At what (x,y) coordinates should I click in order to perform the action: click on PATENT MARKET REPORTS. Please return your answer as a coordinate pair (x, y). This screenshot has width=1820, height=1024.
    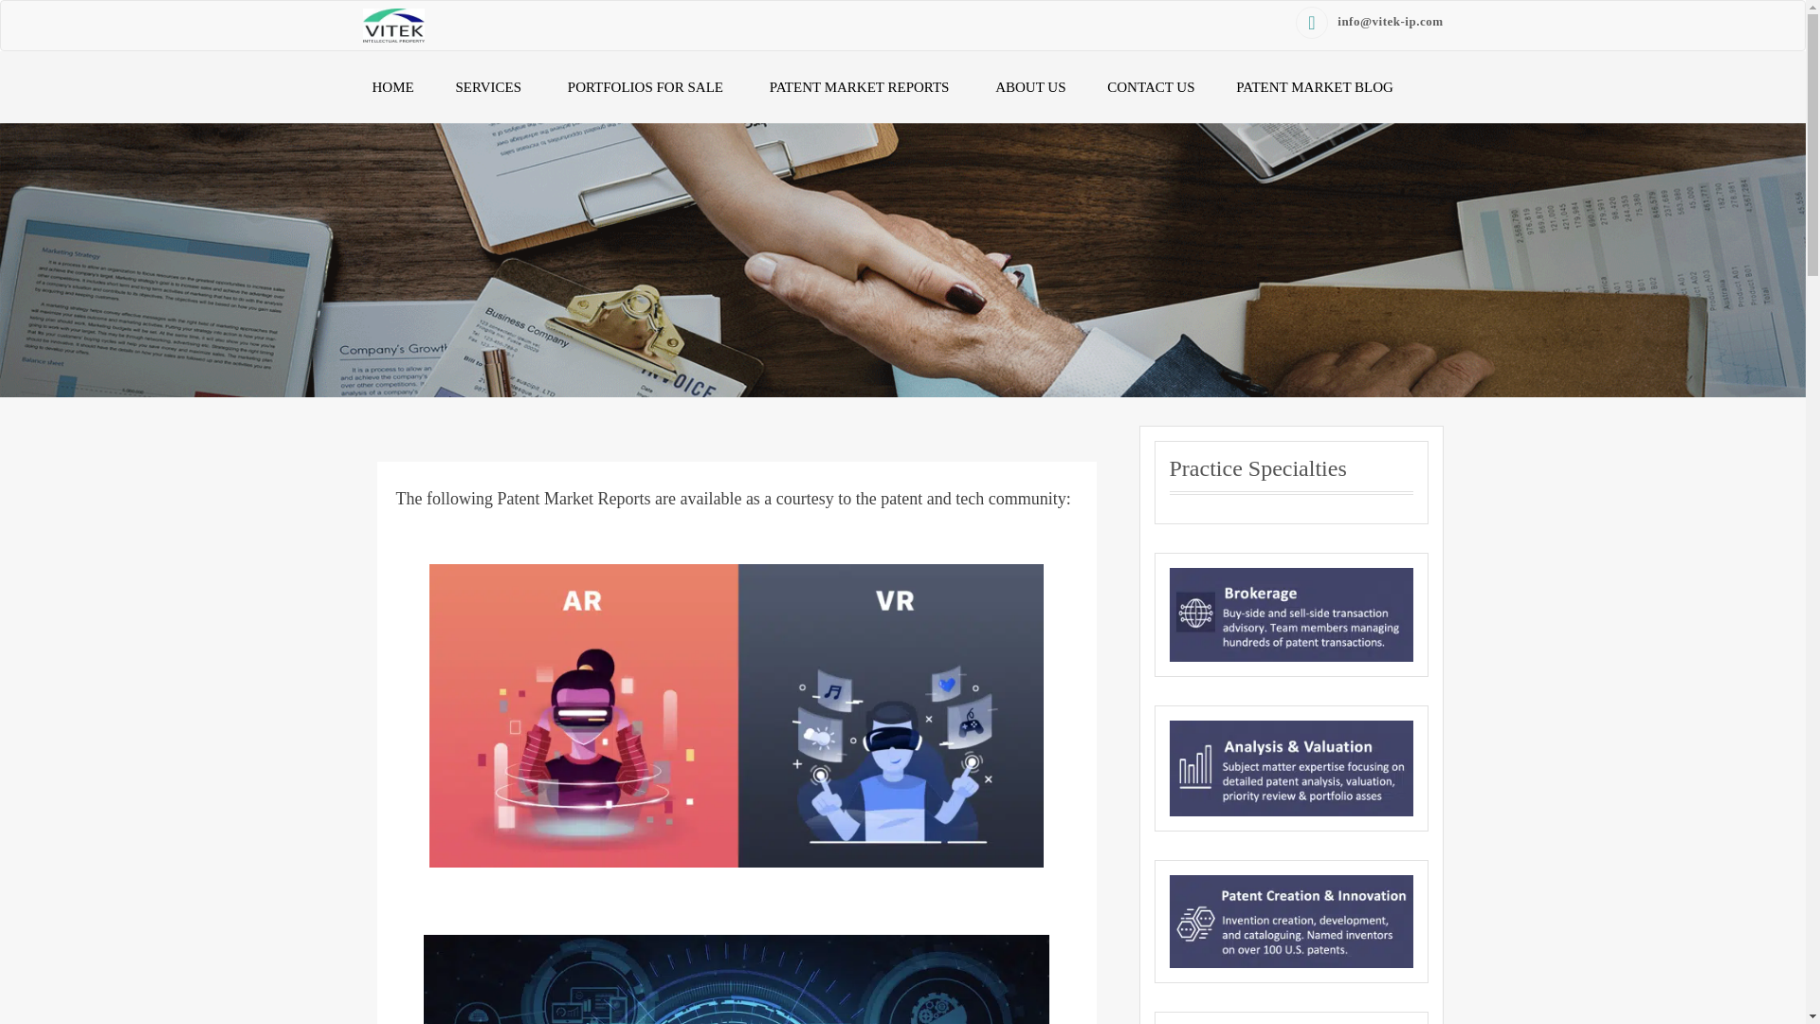
    Looking at the image, I should click on (862, 87).